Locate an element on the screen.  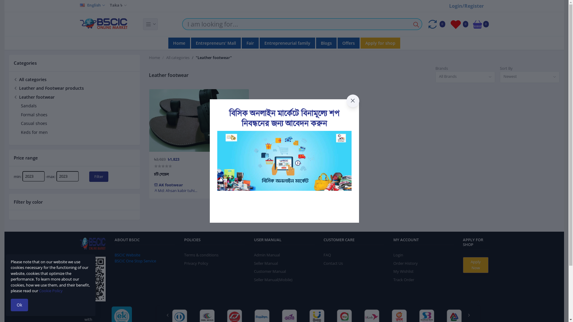
English is located at coordinates (93, 5).